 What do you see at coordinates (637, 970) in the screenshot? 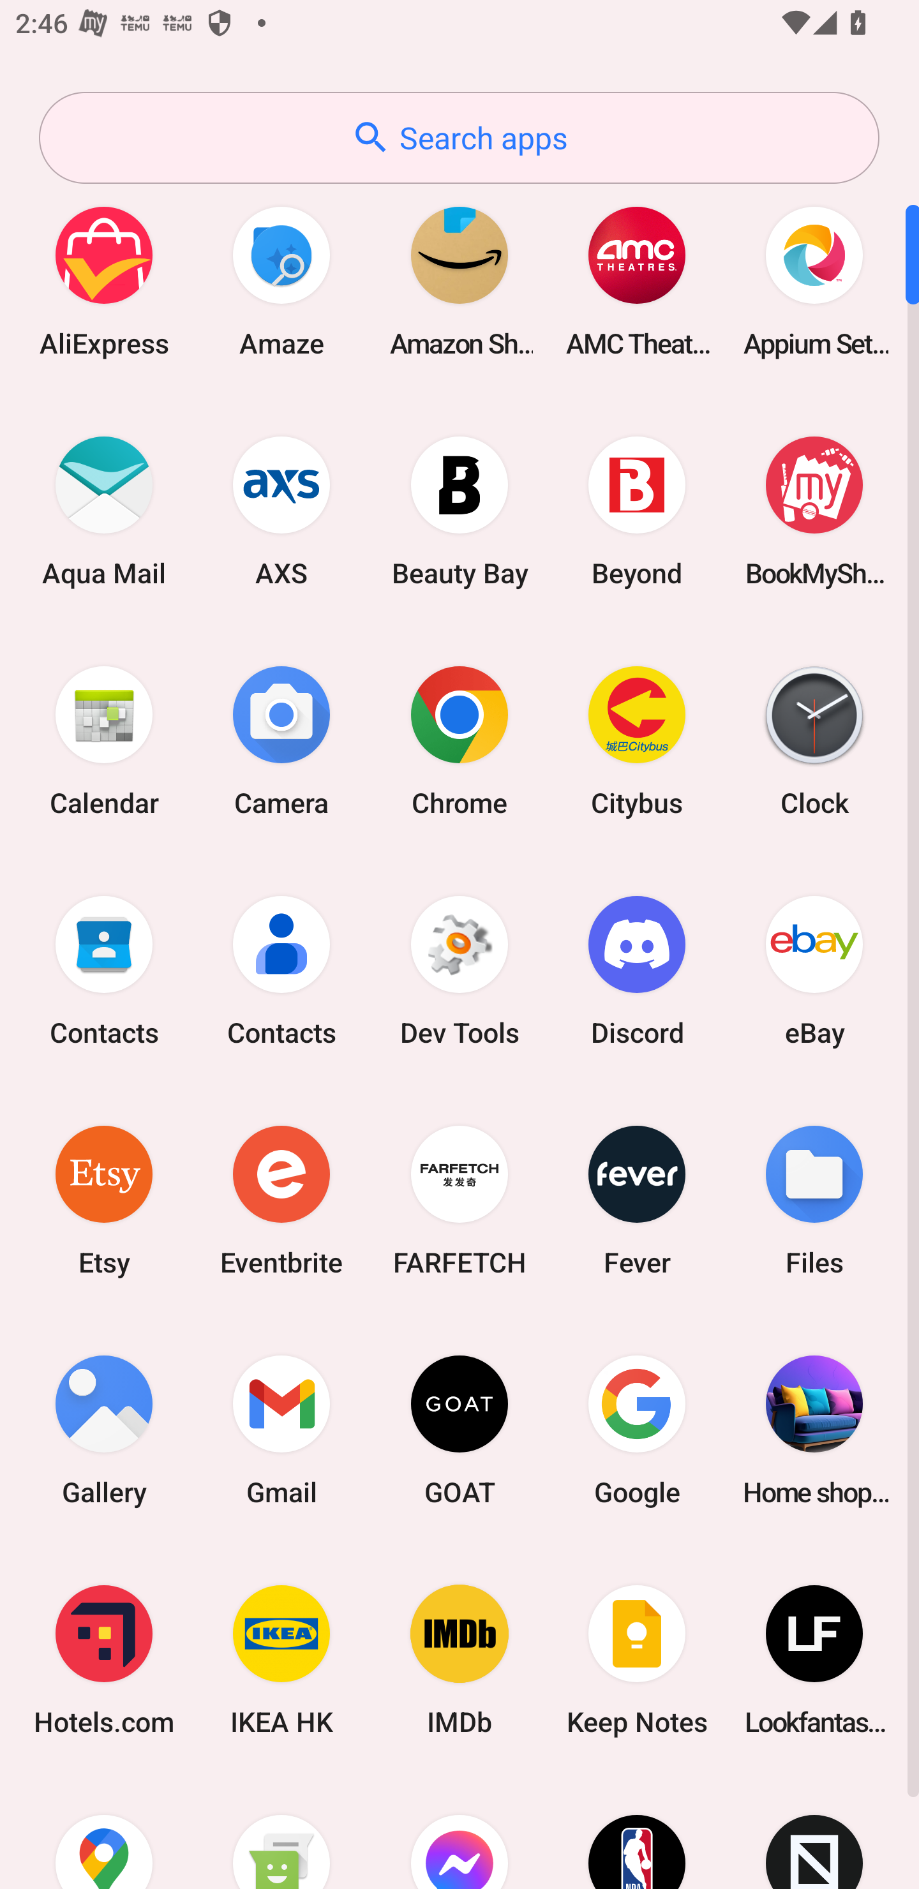
I see `Discord` at bounding box center [637, 970].